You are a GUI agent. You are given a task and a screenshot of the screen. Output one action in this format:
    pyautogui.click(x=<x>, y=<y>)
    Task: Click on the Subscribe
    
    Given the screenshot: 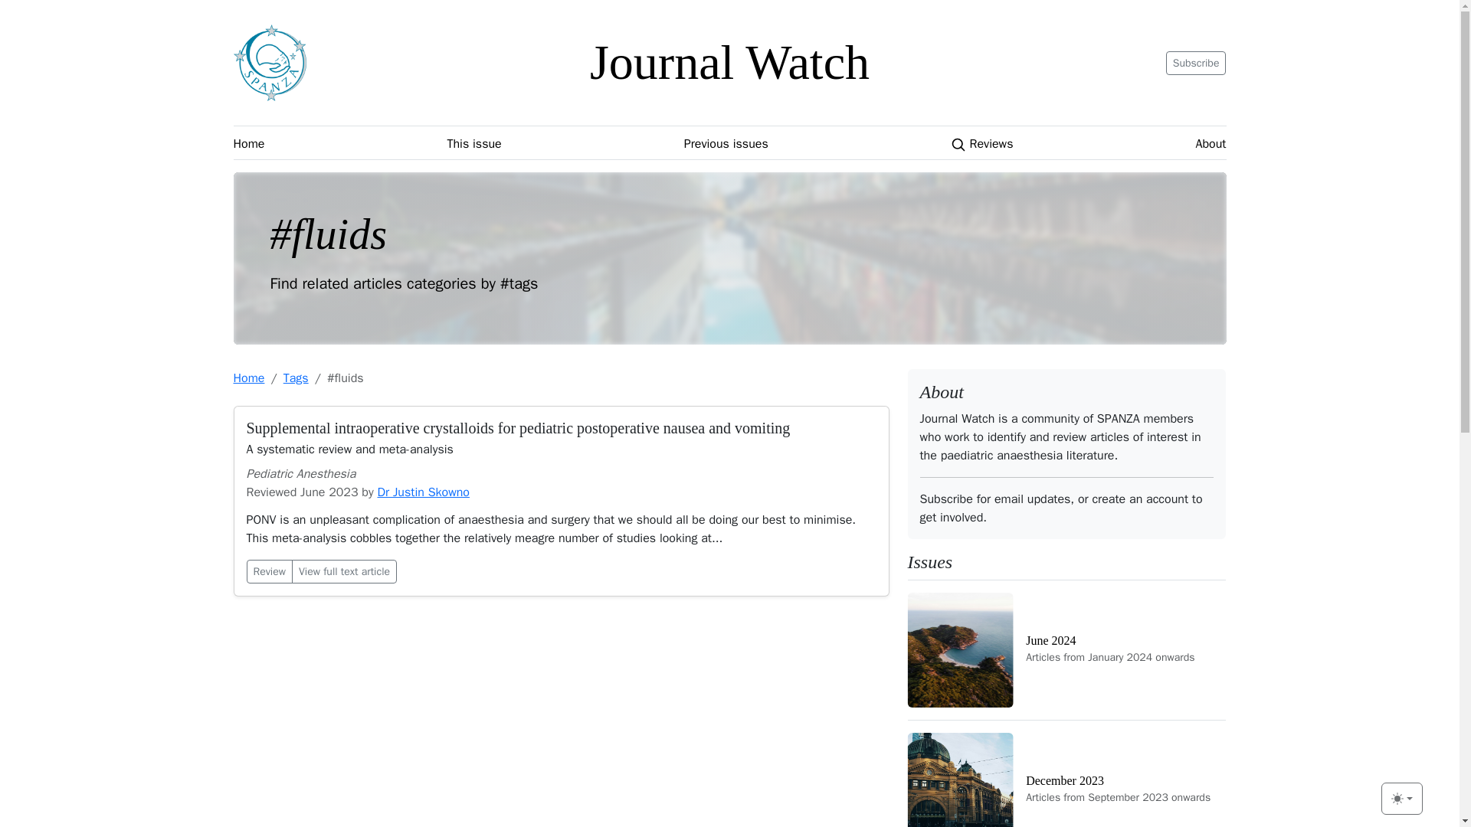 What is the action you would take?
    pyautogui.click(x=981, y=144)
    